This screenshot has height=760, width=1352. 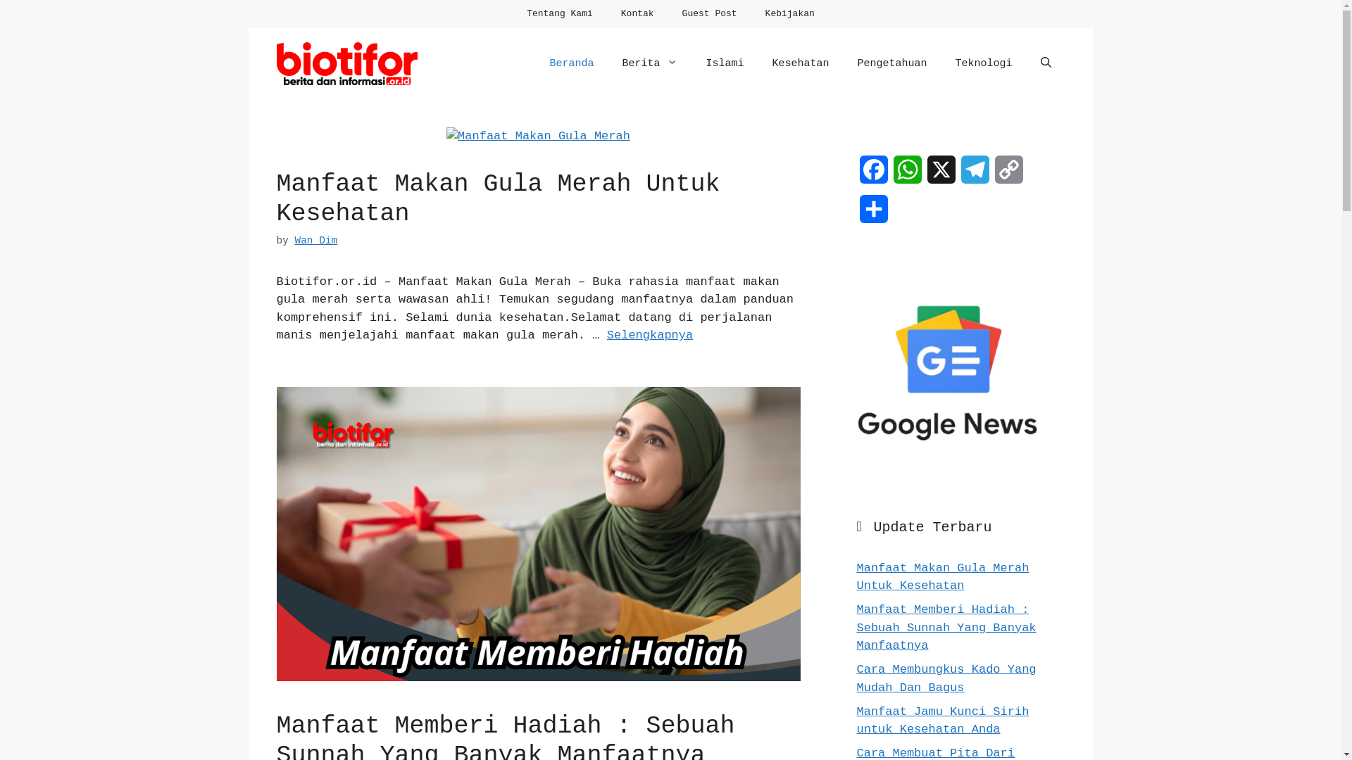 What do you see at coordinates (725, 64) in the screenshot?
I see `Islami` at bounding box center [725, 64].